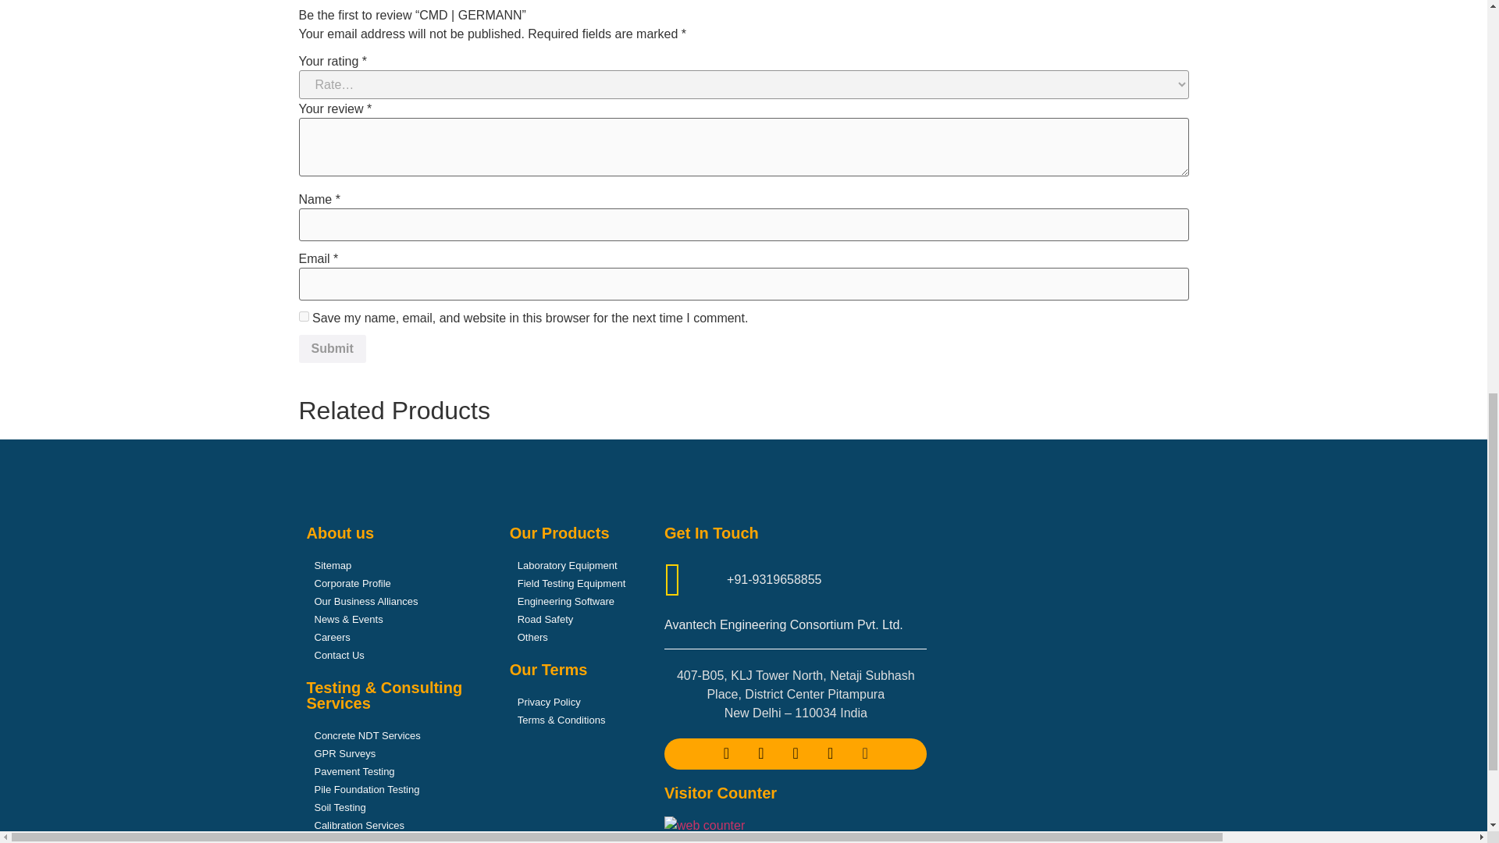 This screenshot has height=843, width=1499. Describe the element at coordinates (704, 826) in the screenshot. I see `web counter` at that location.